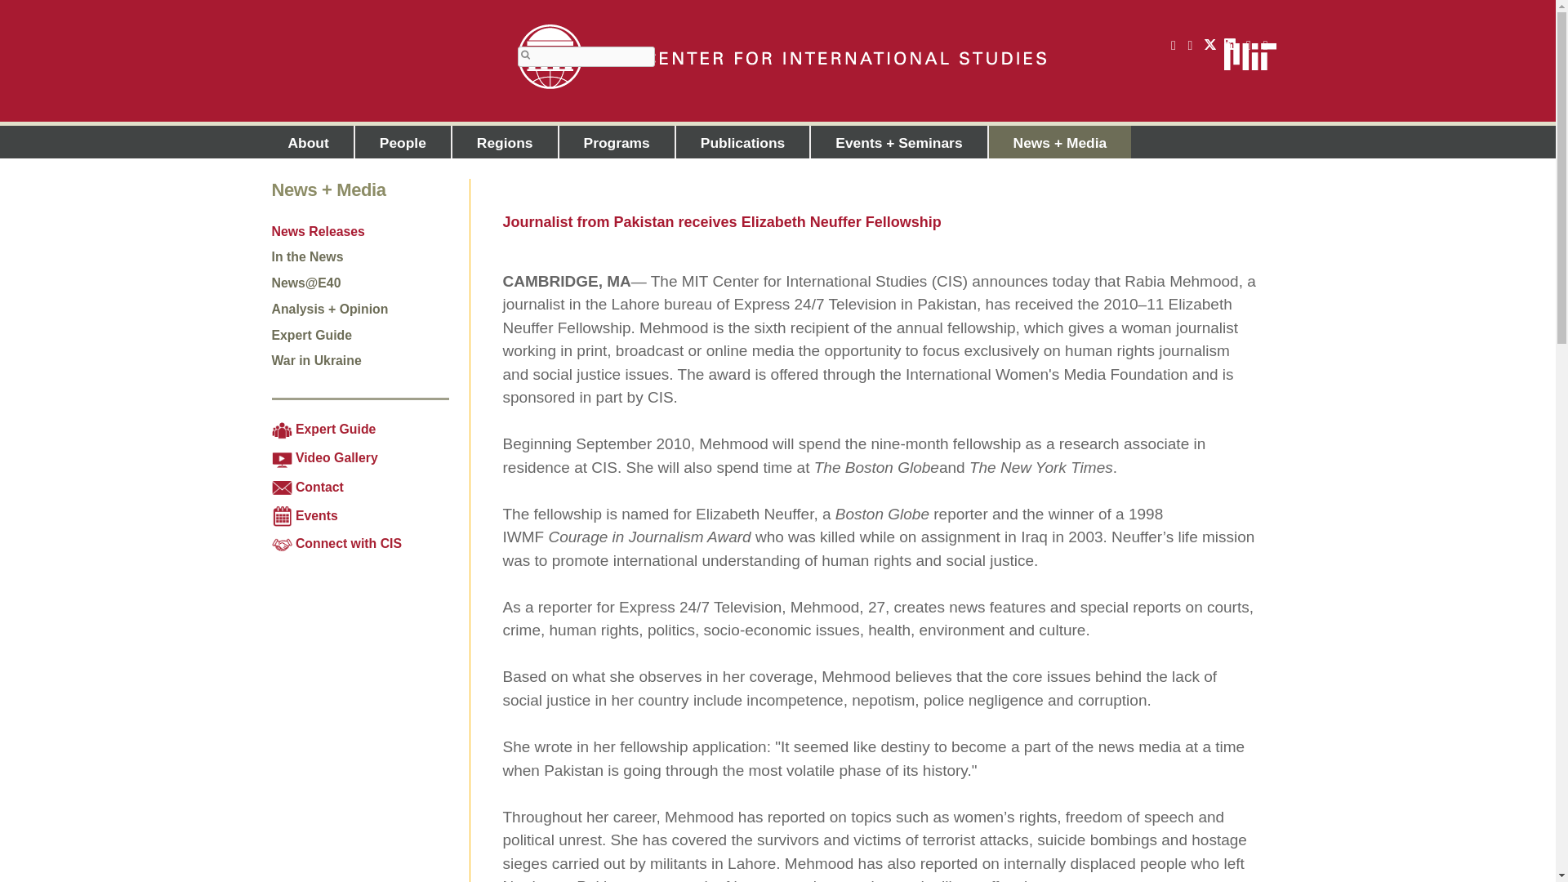 The height and width of the screenshot is (882, 1568). Describe the element at coordinates (781, 57) in the screenshot. I see `Home page` at that location.